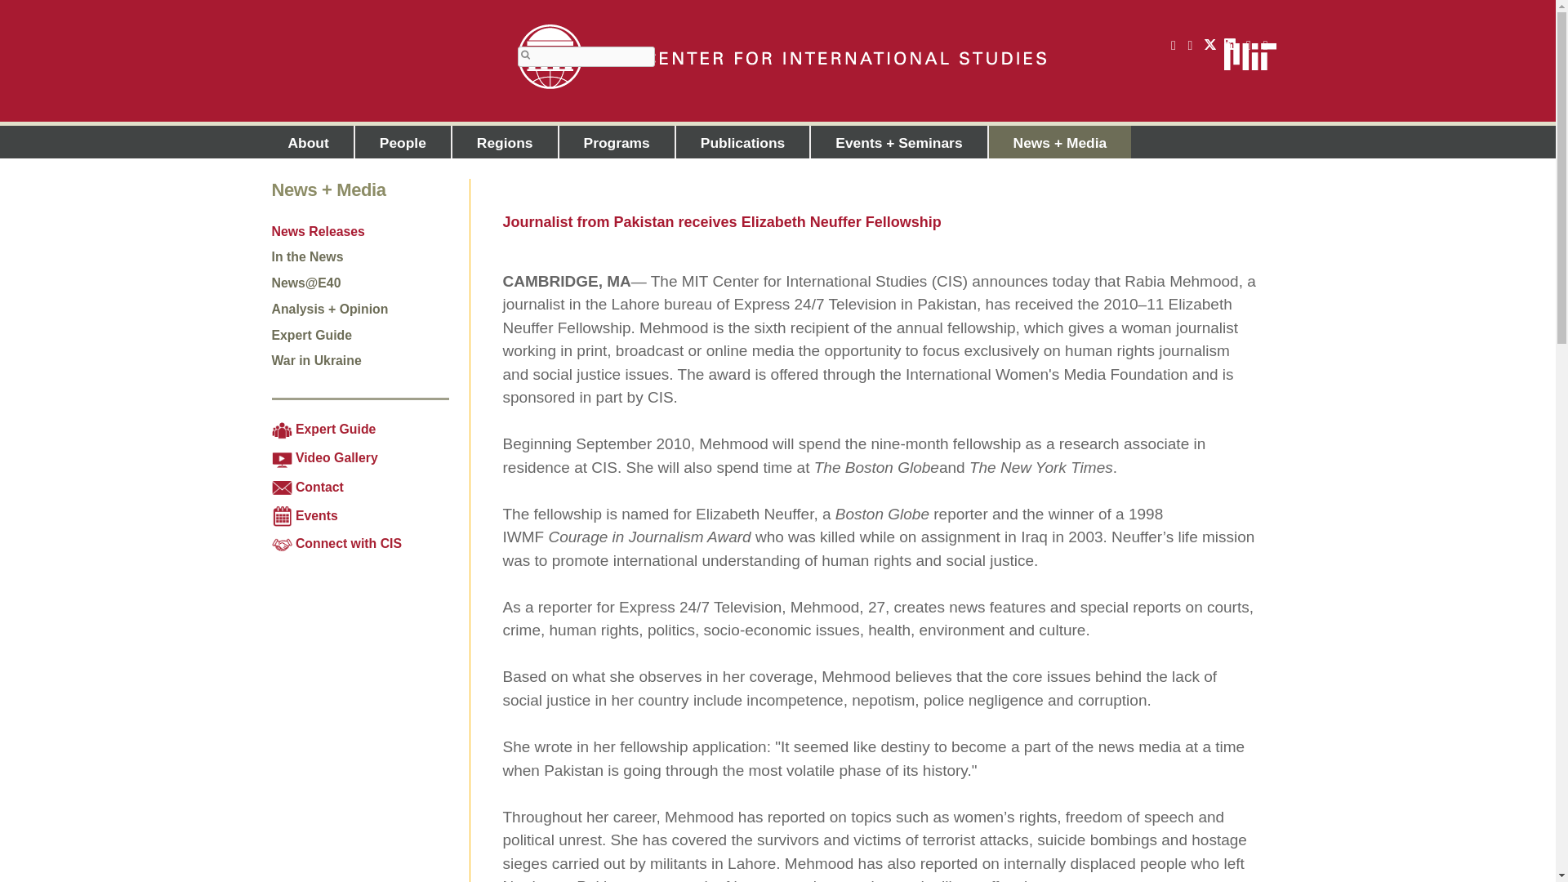 The height and width of the screenshot is (882, 1568). Describe the element at coordinates (781, 57) in the screenshot. I see `Home page` at that location.